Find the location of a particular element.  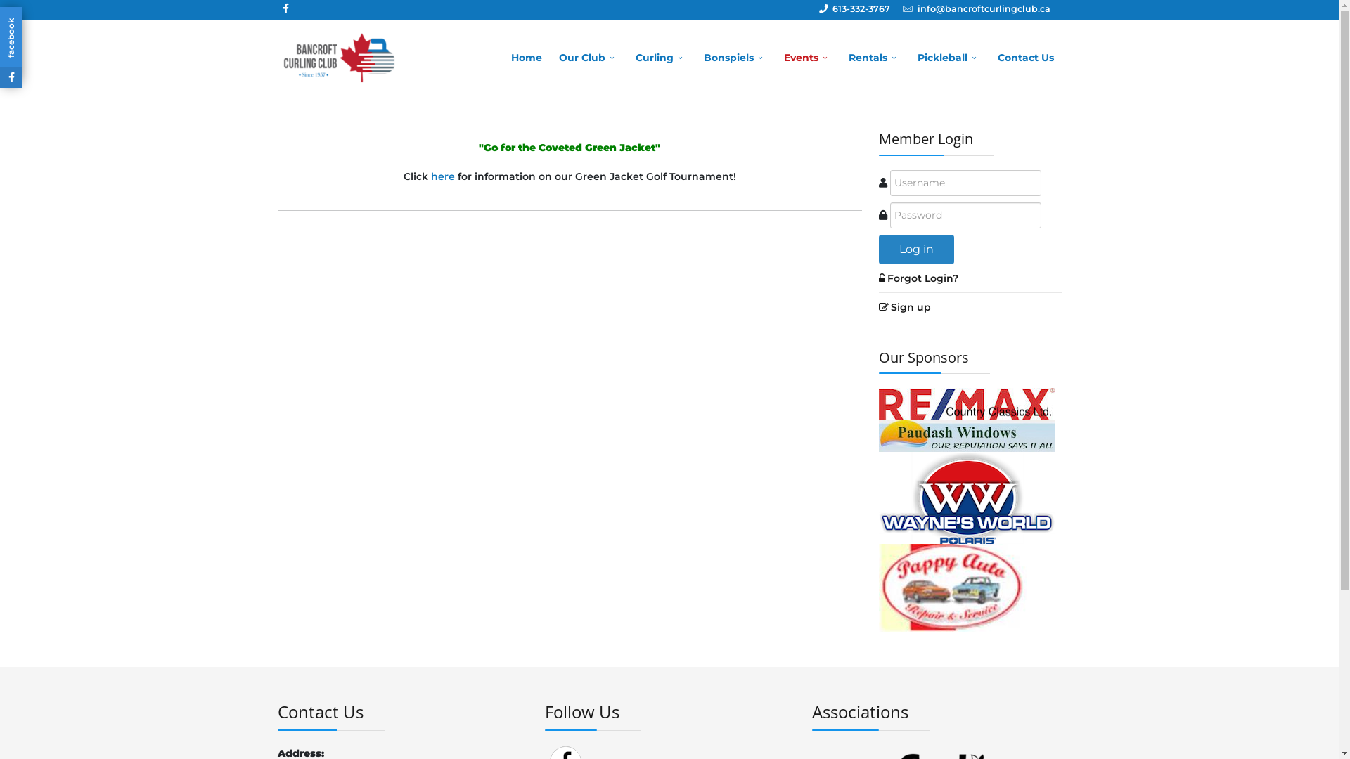

Username is located at coordinates (883, 182).